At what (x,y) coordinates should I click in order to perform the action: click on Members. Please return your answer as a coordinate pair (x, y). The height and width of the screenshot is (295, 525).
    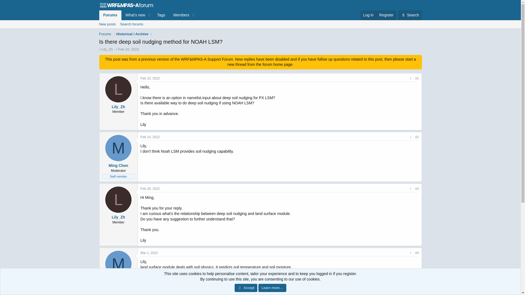
    Looking at the image, I should click on (179, 15).